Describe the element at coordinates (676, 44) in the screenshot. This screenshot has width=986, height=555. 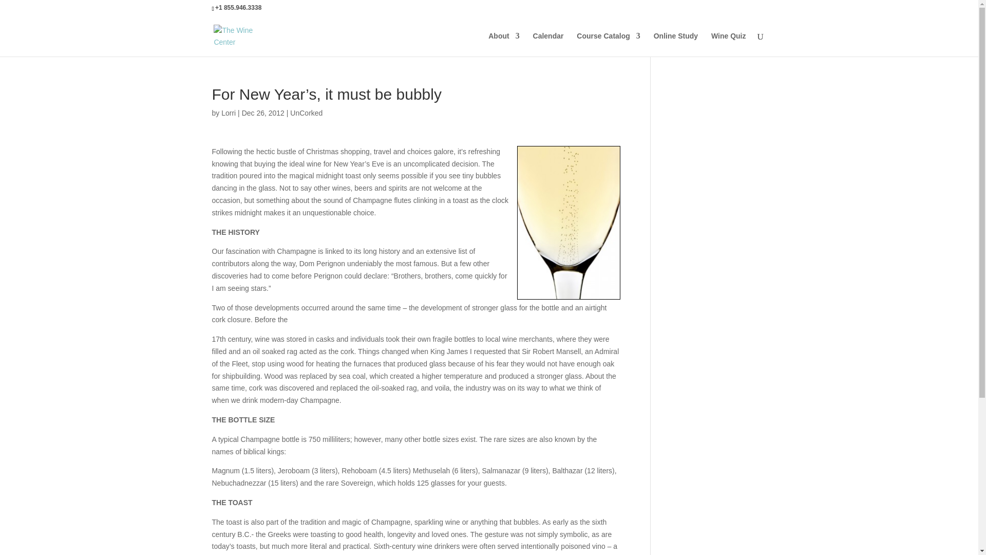
I see `Online Study` at that location.